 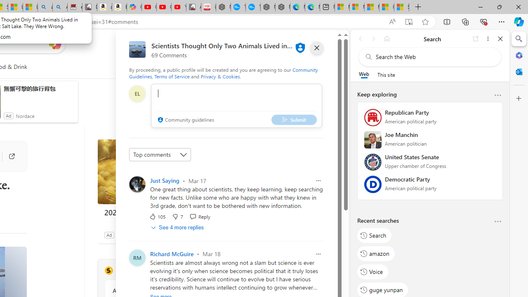 What do you see at coordinates (193, 7) in the screenshot?
I see `All Cubot phones` at bounding box center [193, 7].